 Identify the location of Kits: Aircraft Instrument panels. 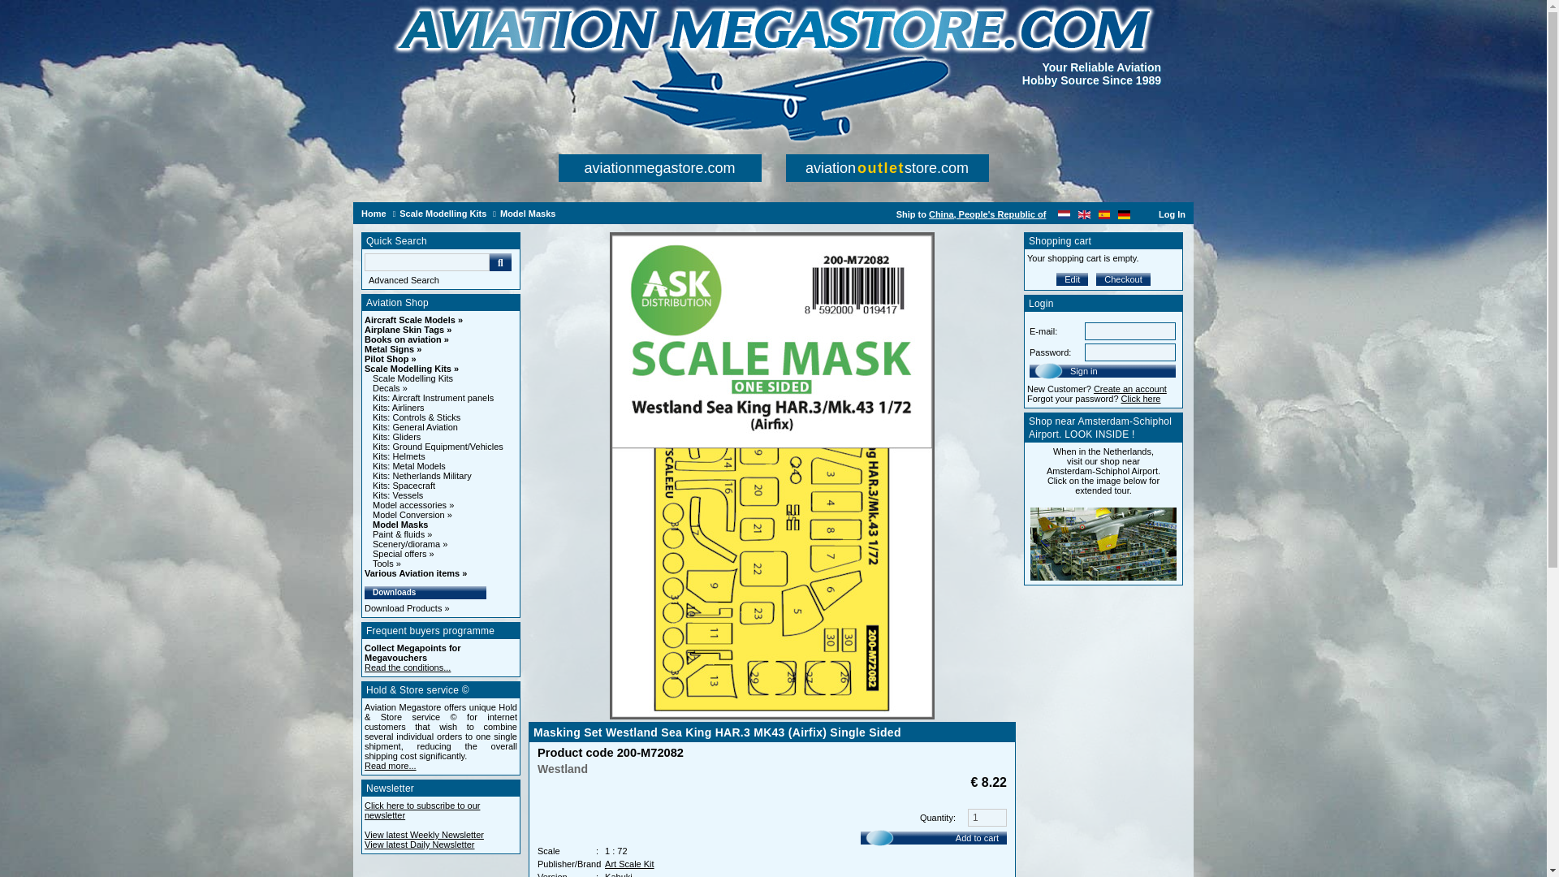
(433, 397).